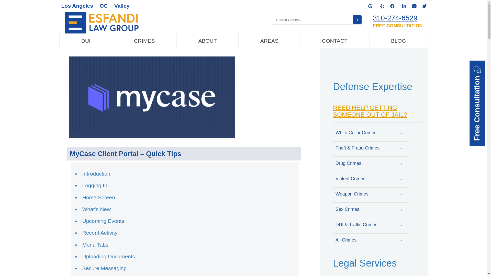 This screenshot has width=491, height=276. Describe the element at coordinates (144, 41) in the screenshot. I see `CRIMES` at that location.